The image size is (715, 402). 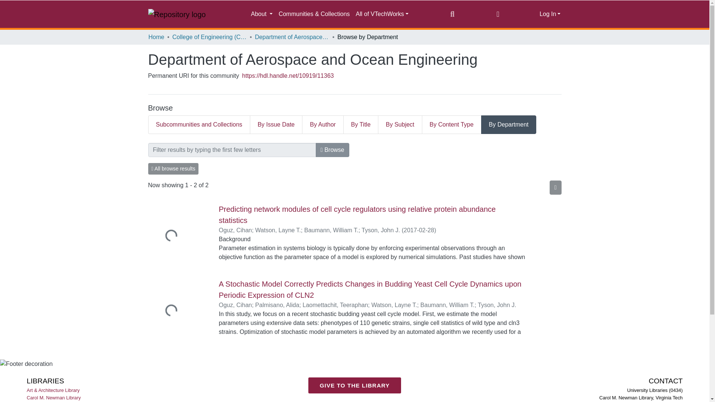 I want to click on About, so click(x=261, y=14).